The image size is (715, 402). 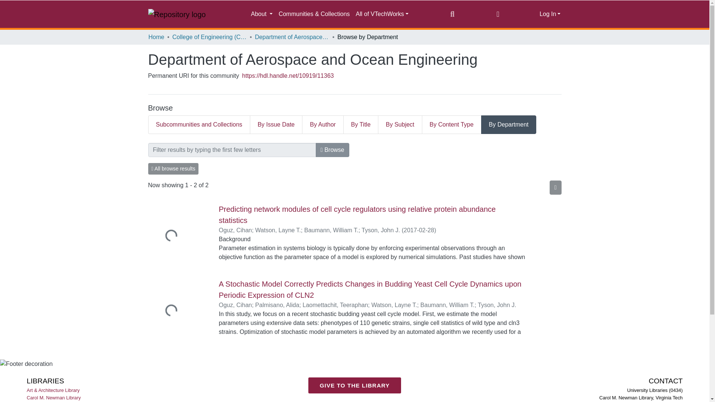 I want to click on About, so click(x=261, y=14).